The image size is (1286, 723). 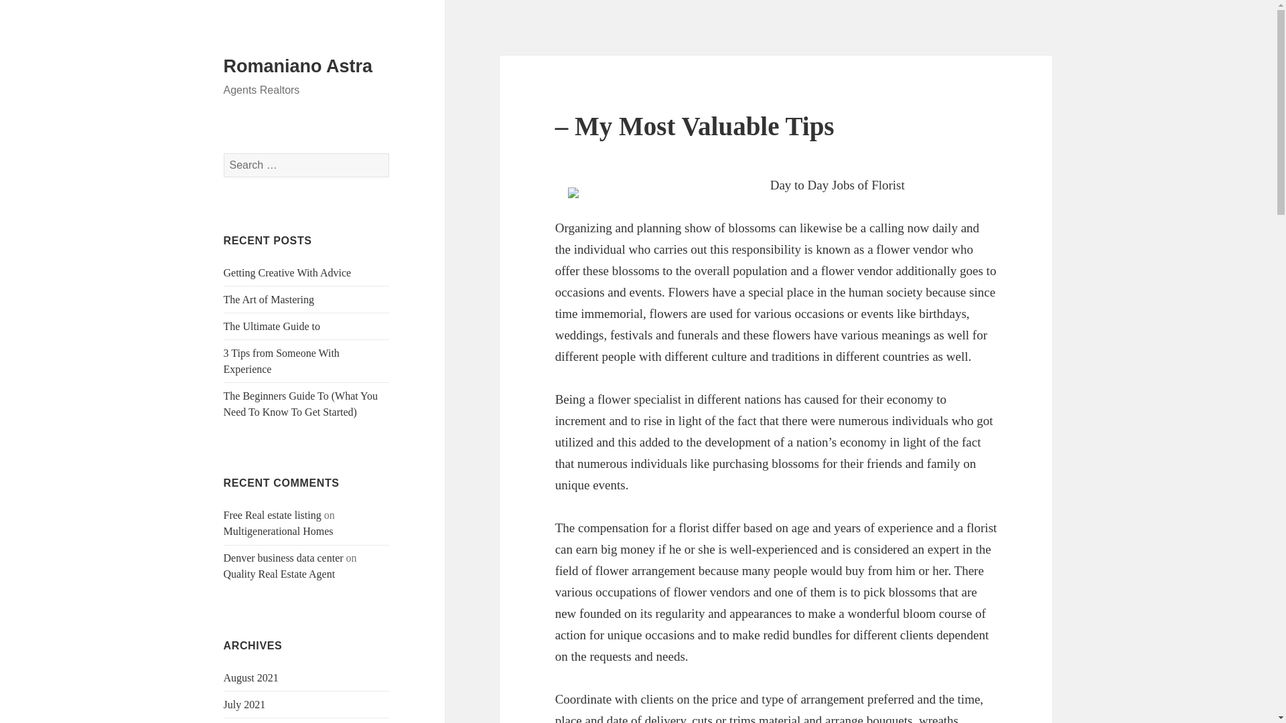 I want to click on Quality Real Estate Agent, so click(x=280, y=574).